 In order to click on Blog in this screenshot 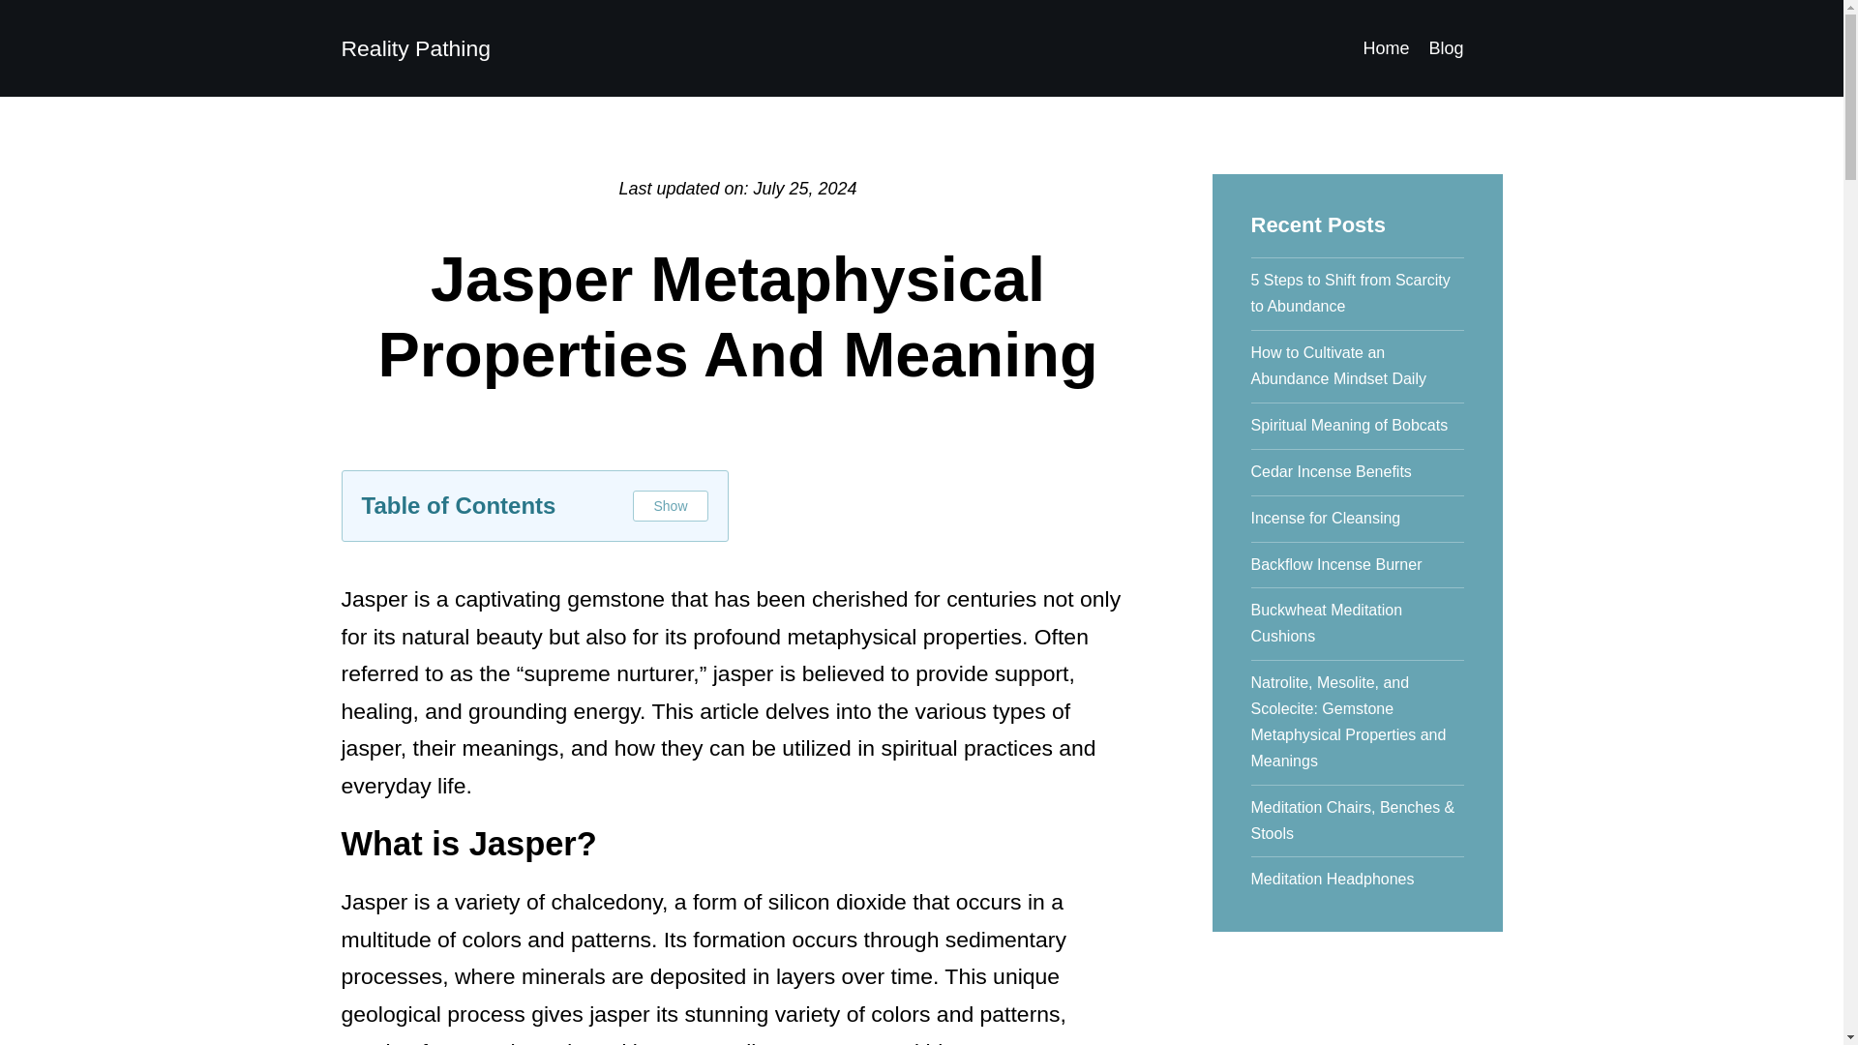, I will do `click(1446, 48)`.